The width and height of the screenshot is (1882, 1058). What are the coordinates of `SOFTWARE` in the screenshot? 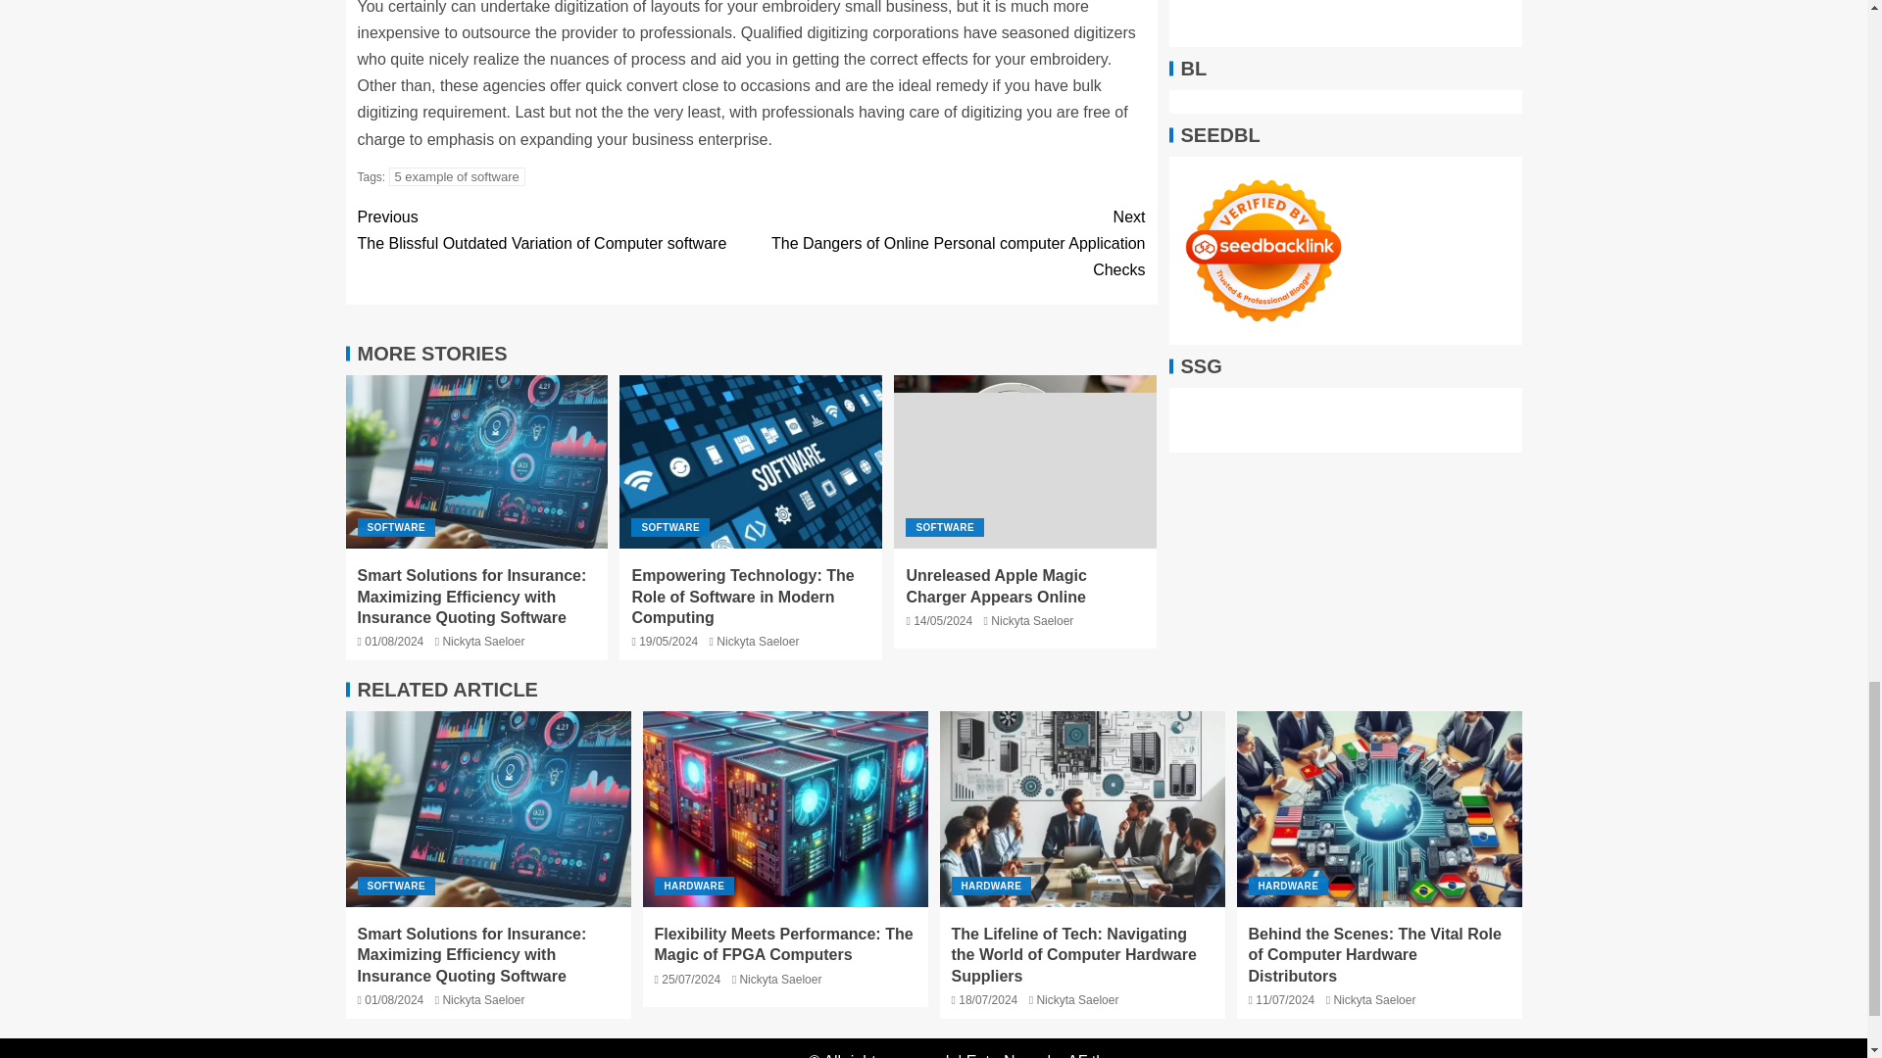 It's located at (943, 527).